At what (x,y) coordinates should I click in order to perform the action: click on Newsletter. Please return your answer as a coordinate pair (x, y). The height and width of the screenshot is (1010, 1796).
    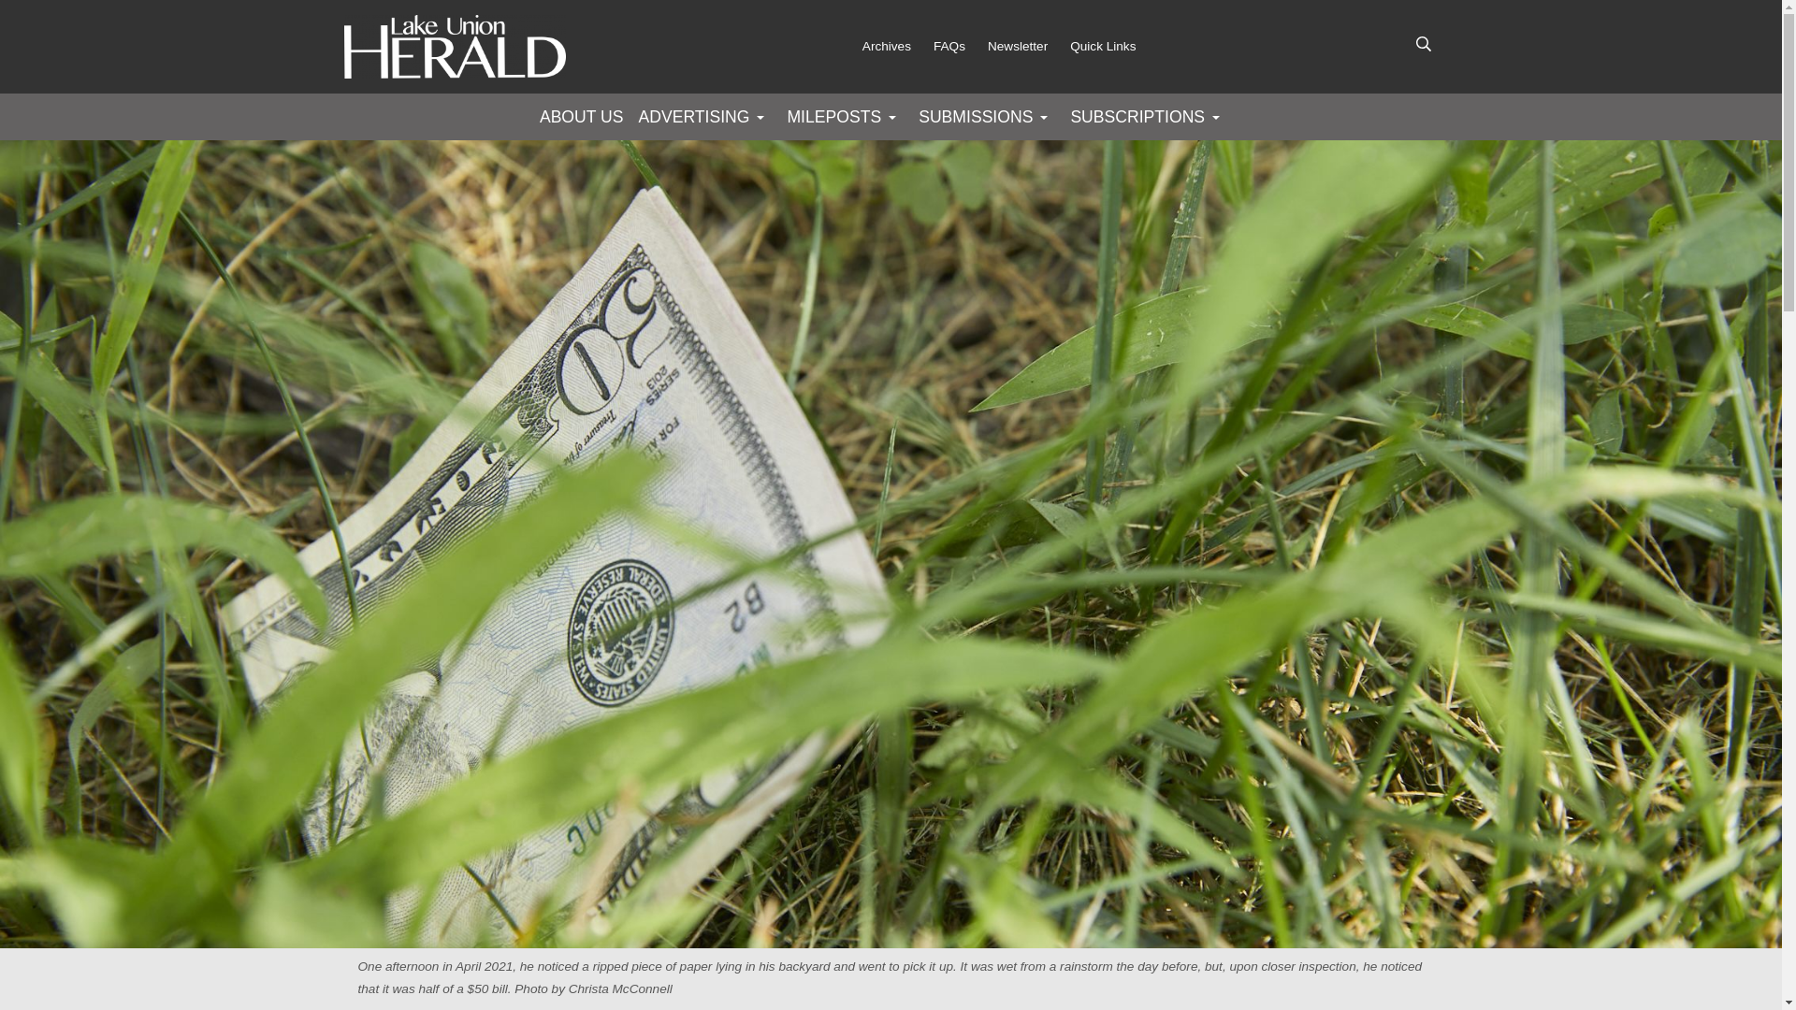
    Looking at the image, I should click on (1029, 46).